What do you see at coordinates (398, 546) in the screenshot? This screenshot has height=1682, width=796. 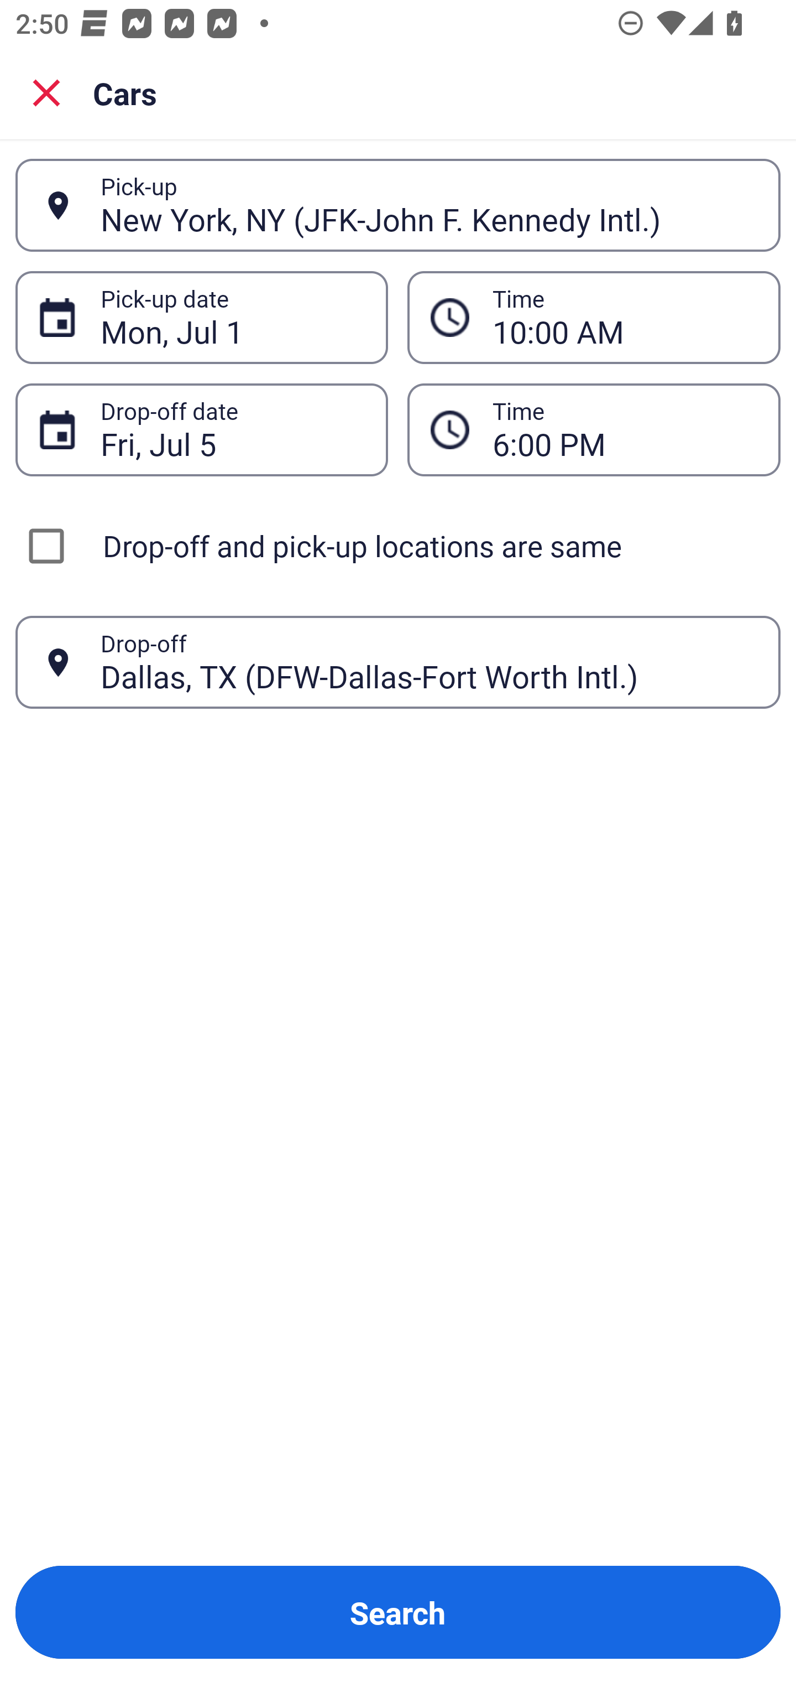 I see `Drop-off and pick-up locations are same` at bounding box center [398, 546].